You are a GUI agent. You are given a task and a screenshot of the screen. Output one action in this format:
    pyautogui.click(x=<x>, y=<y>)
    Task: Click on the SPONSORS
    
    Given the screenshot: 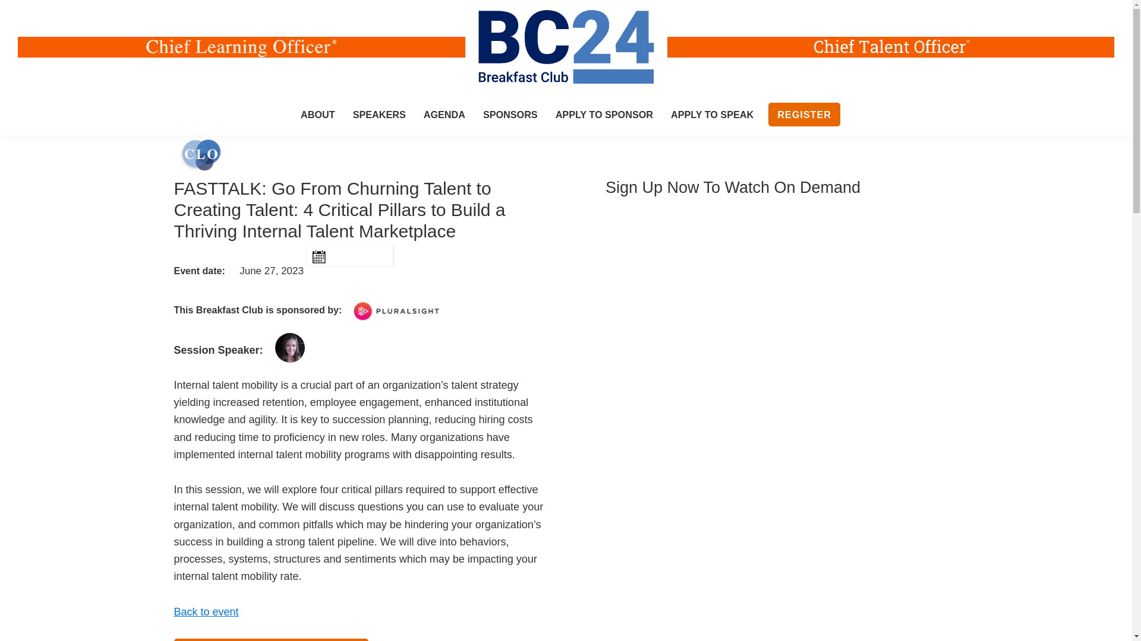 What is the action you would take?
    pyautogui.click(x=510, y=114)
    